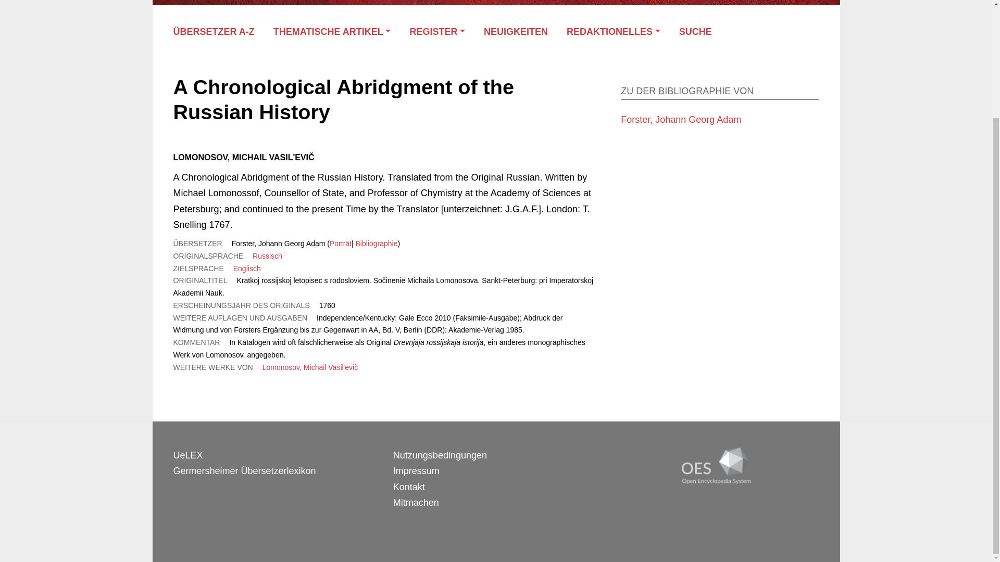  I want to click on Kontakt, so click(409, 487).